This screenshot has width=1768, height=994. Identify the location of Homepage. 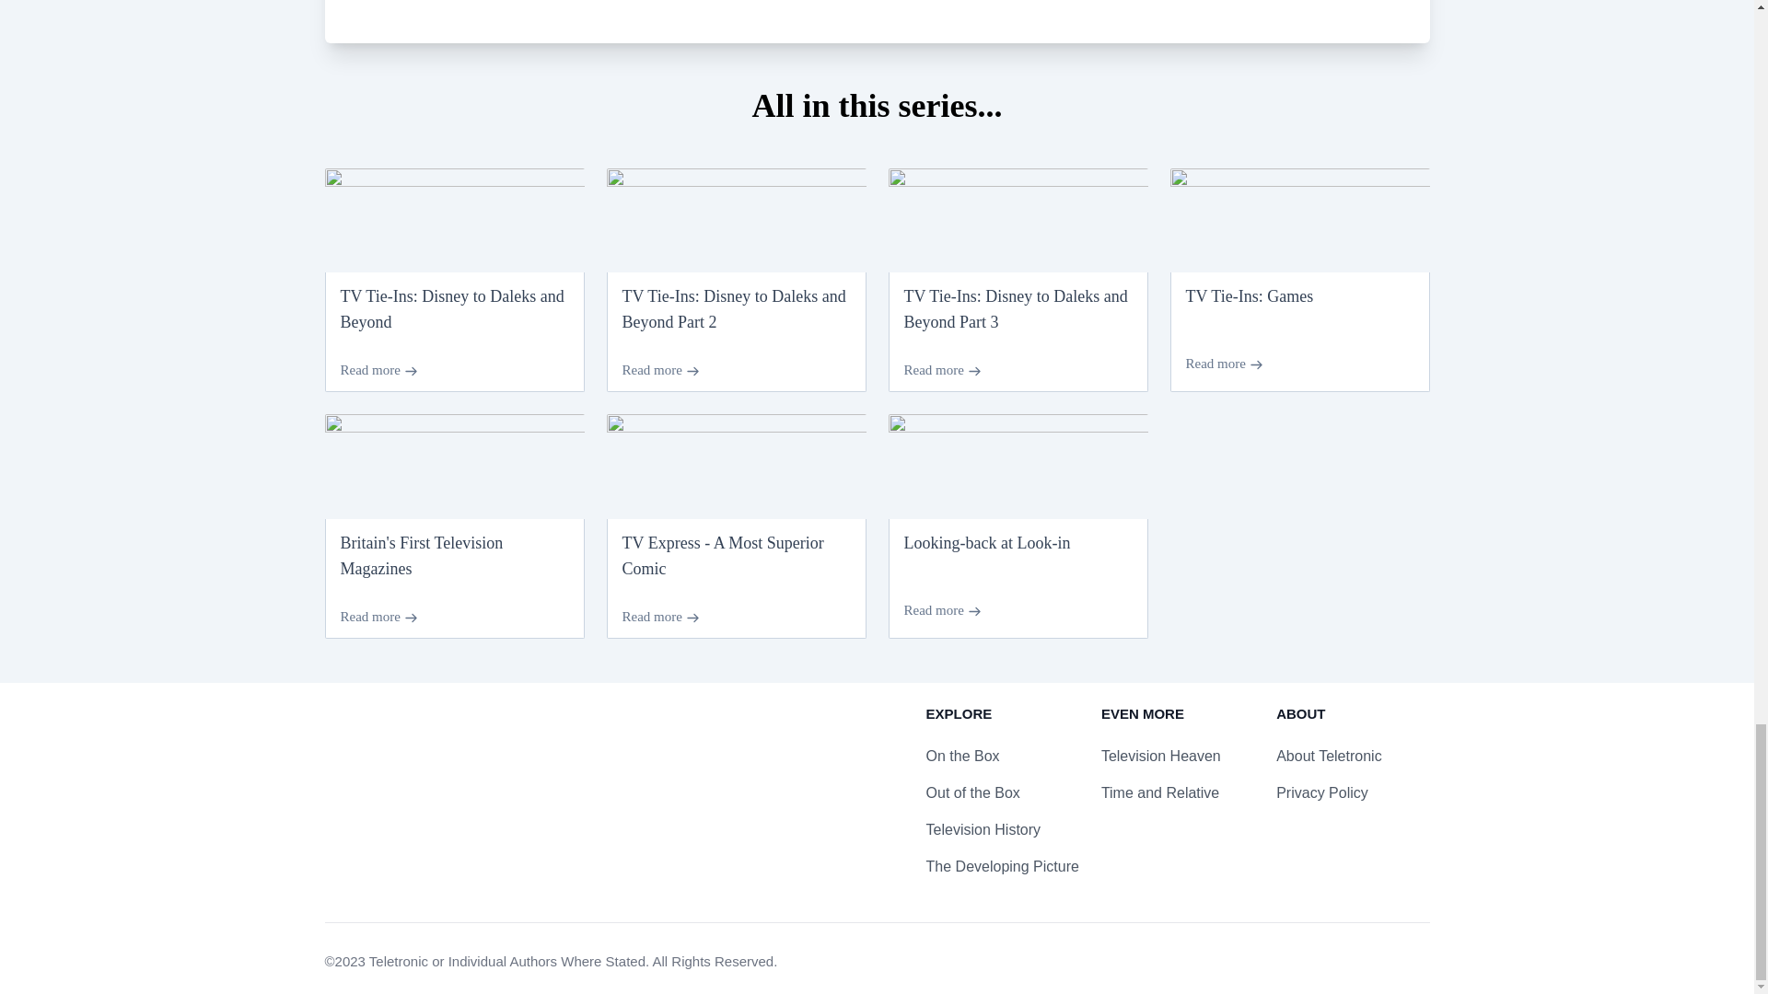
(389, 729).